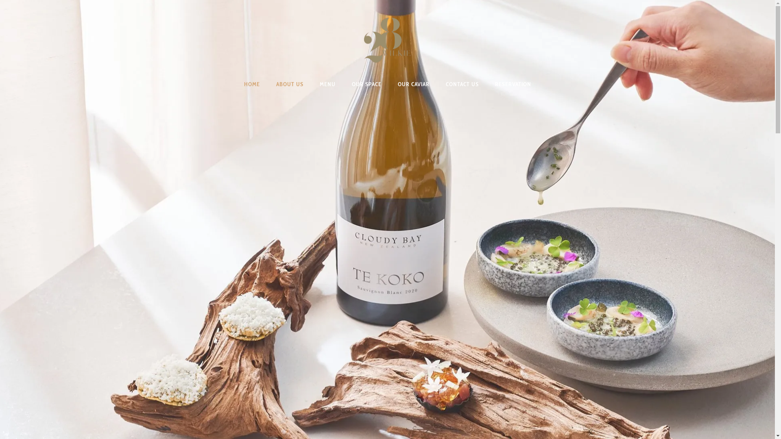  I want to click on 28@Wilkie, so click(387, 36).